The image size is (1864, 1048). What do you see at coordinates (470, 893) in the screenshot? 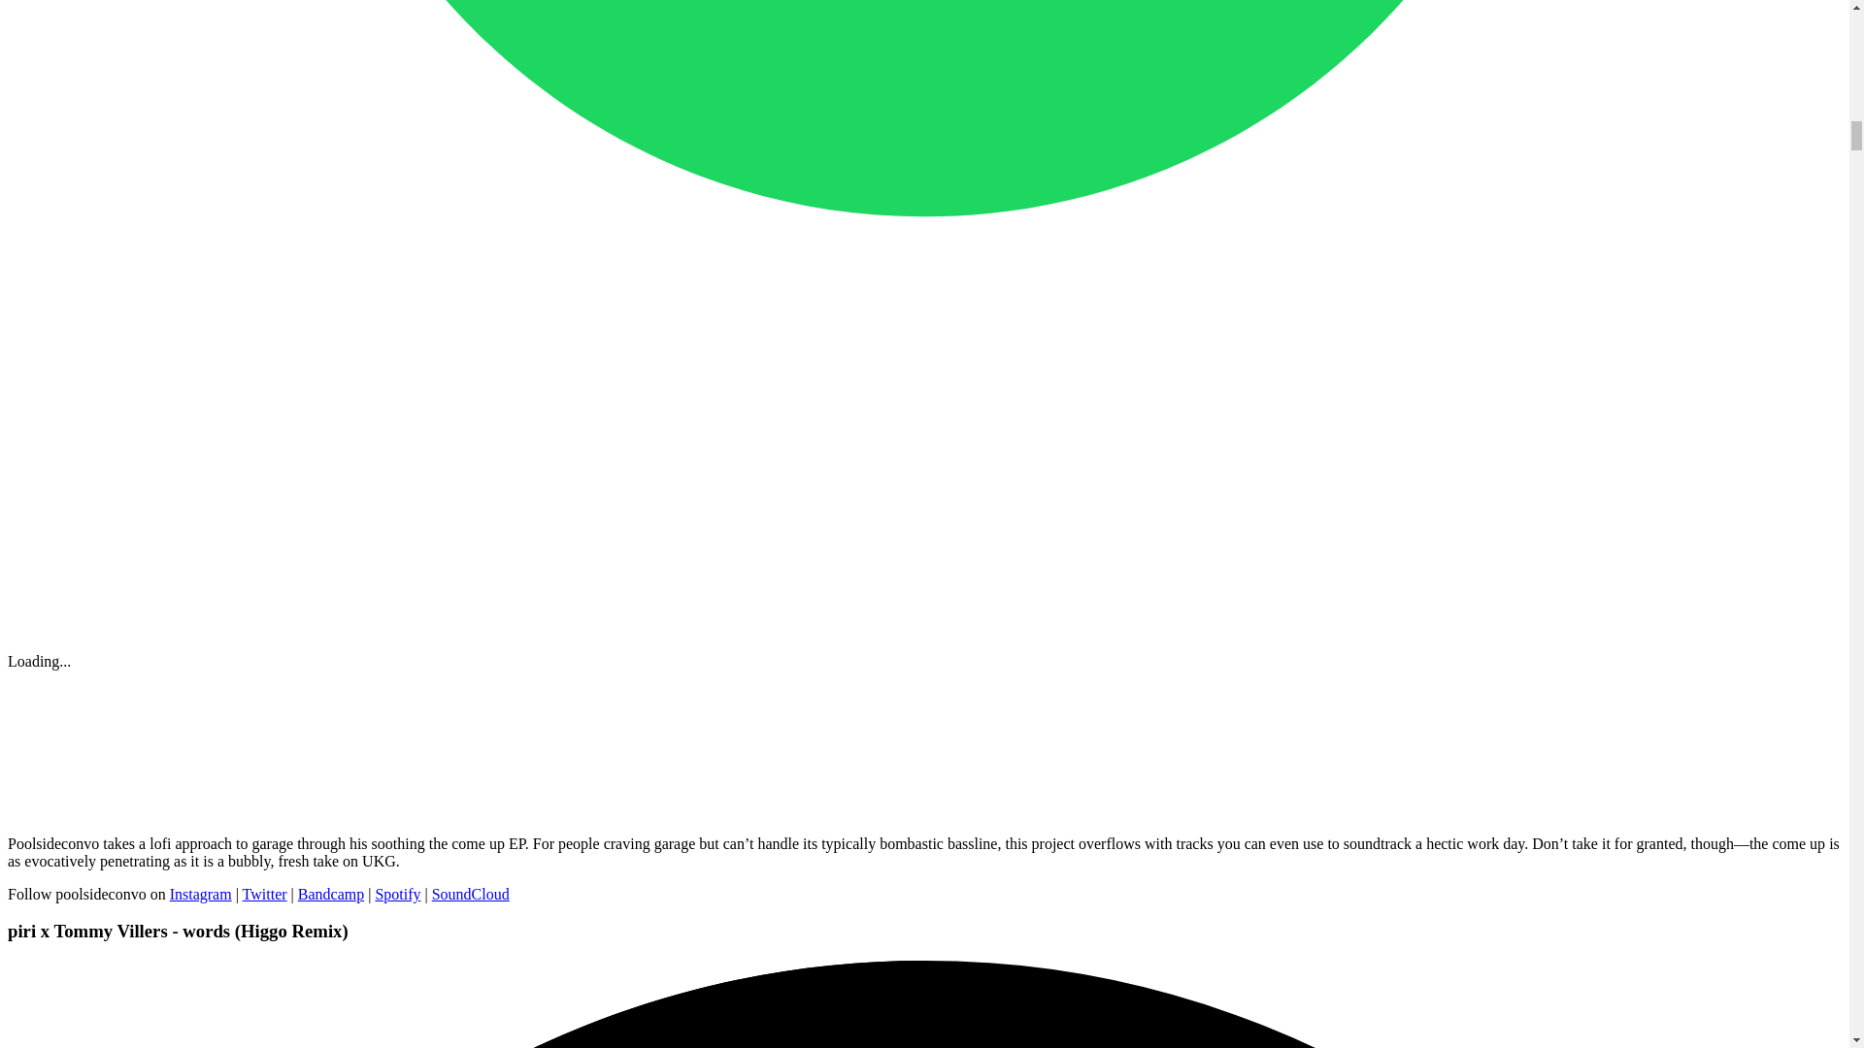
I see `SoundCloud` at bounding box center [470, 893].